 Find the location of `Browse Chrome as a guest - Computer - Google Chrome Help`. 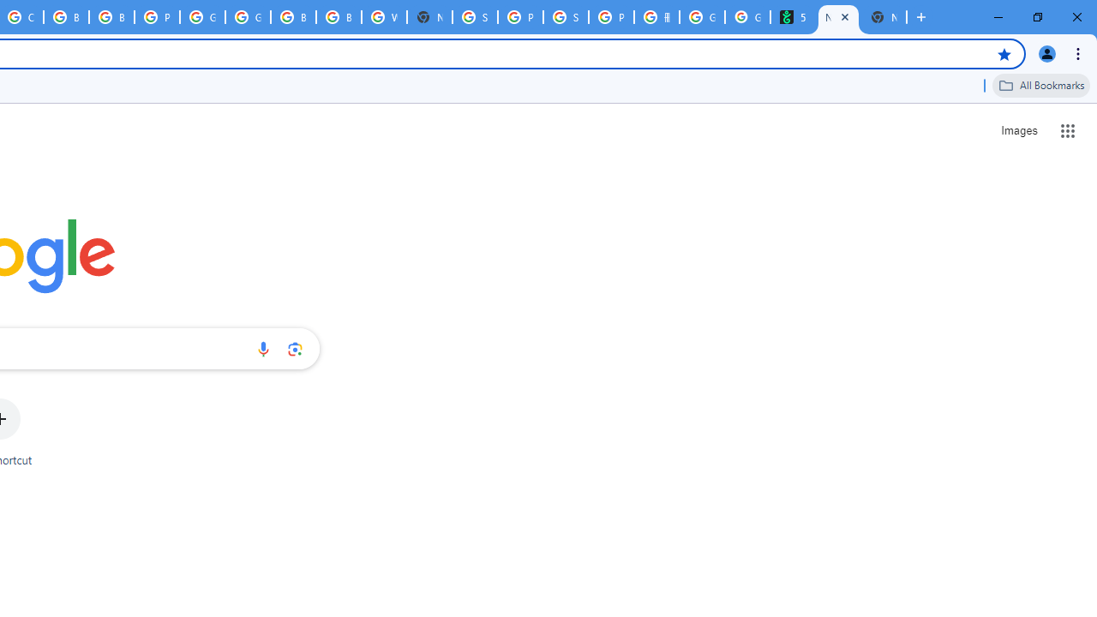

Browse Chrome as a guest - Computer - Google Chrome Help is located at coordinates (293, 17).